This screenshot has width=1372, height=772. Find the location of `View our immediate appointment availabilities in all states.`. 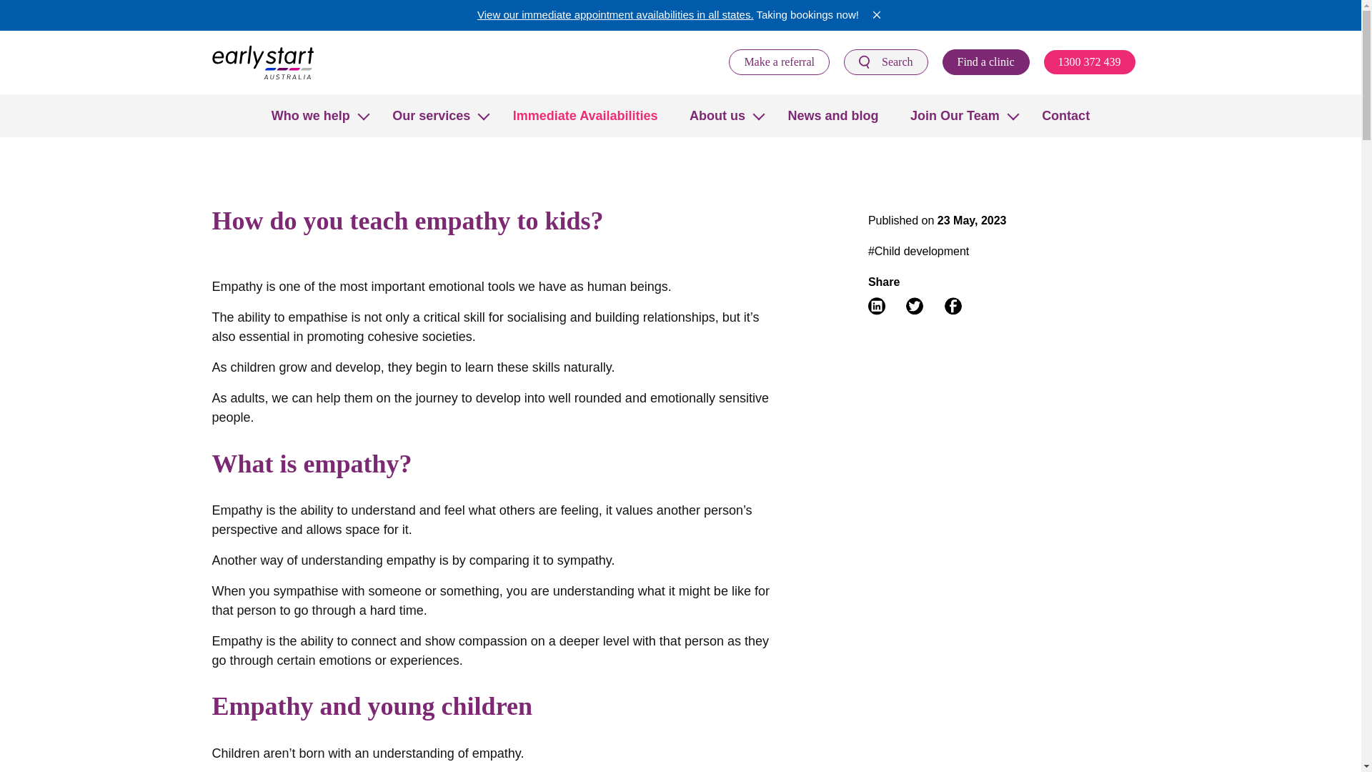

View our immediate appointment availabilities in all states. is located at coordinates (615, 14).